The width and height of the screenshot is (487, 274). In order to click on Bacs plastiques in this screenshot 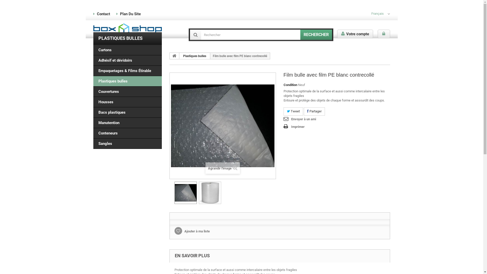, I will do `click(128, 113)`.